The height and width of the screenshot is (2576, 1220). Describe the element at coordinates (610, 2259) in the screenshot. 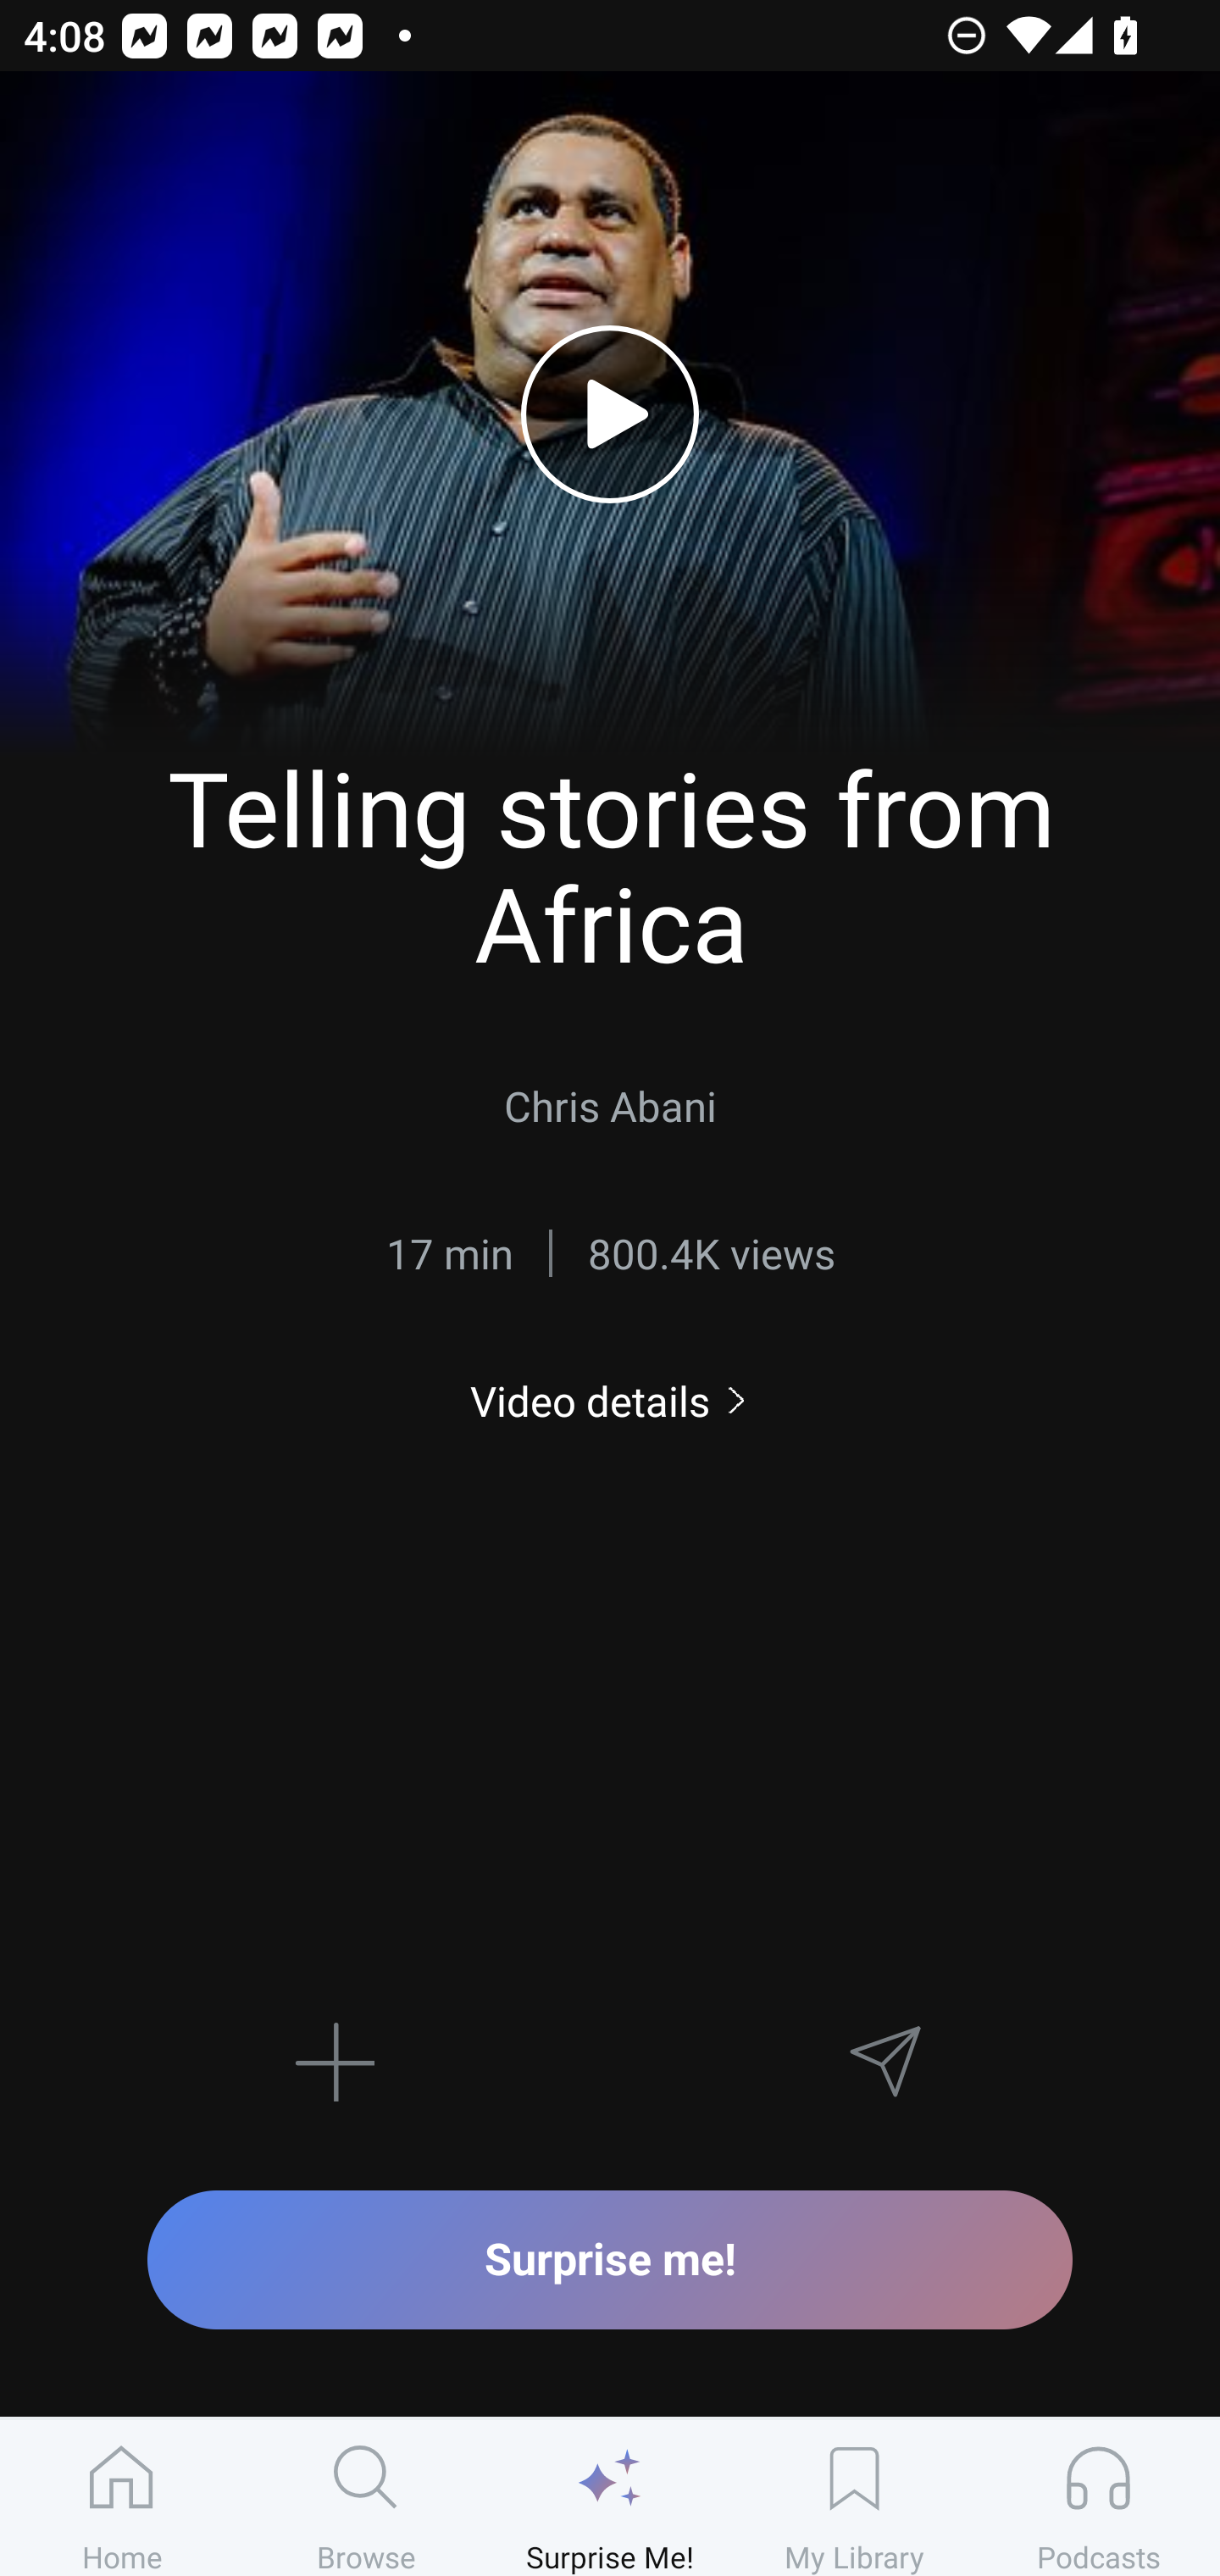

I see `Surprise me!` at that location.